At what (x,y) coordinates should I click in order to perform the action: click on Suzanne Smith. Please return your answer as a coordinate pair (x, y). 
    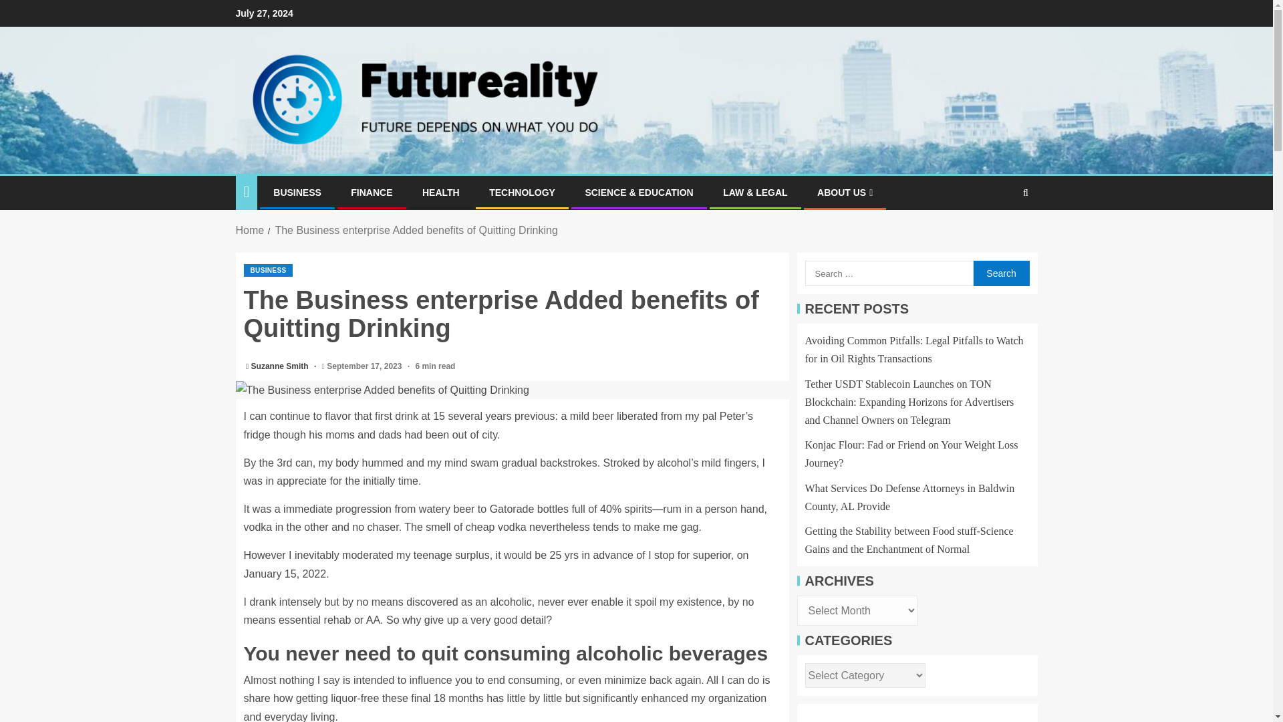
    Looking at the image, I should click on (281, 366).